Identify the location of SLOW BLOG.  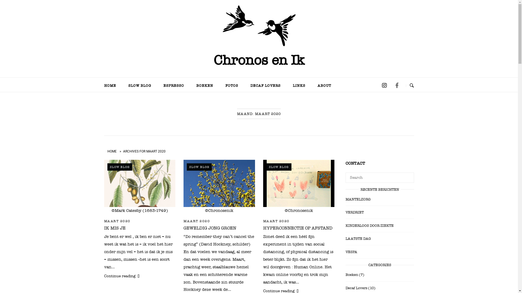
(199, 167).